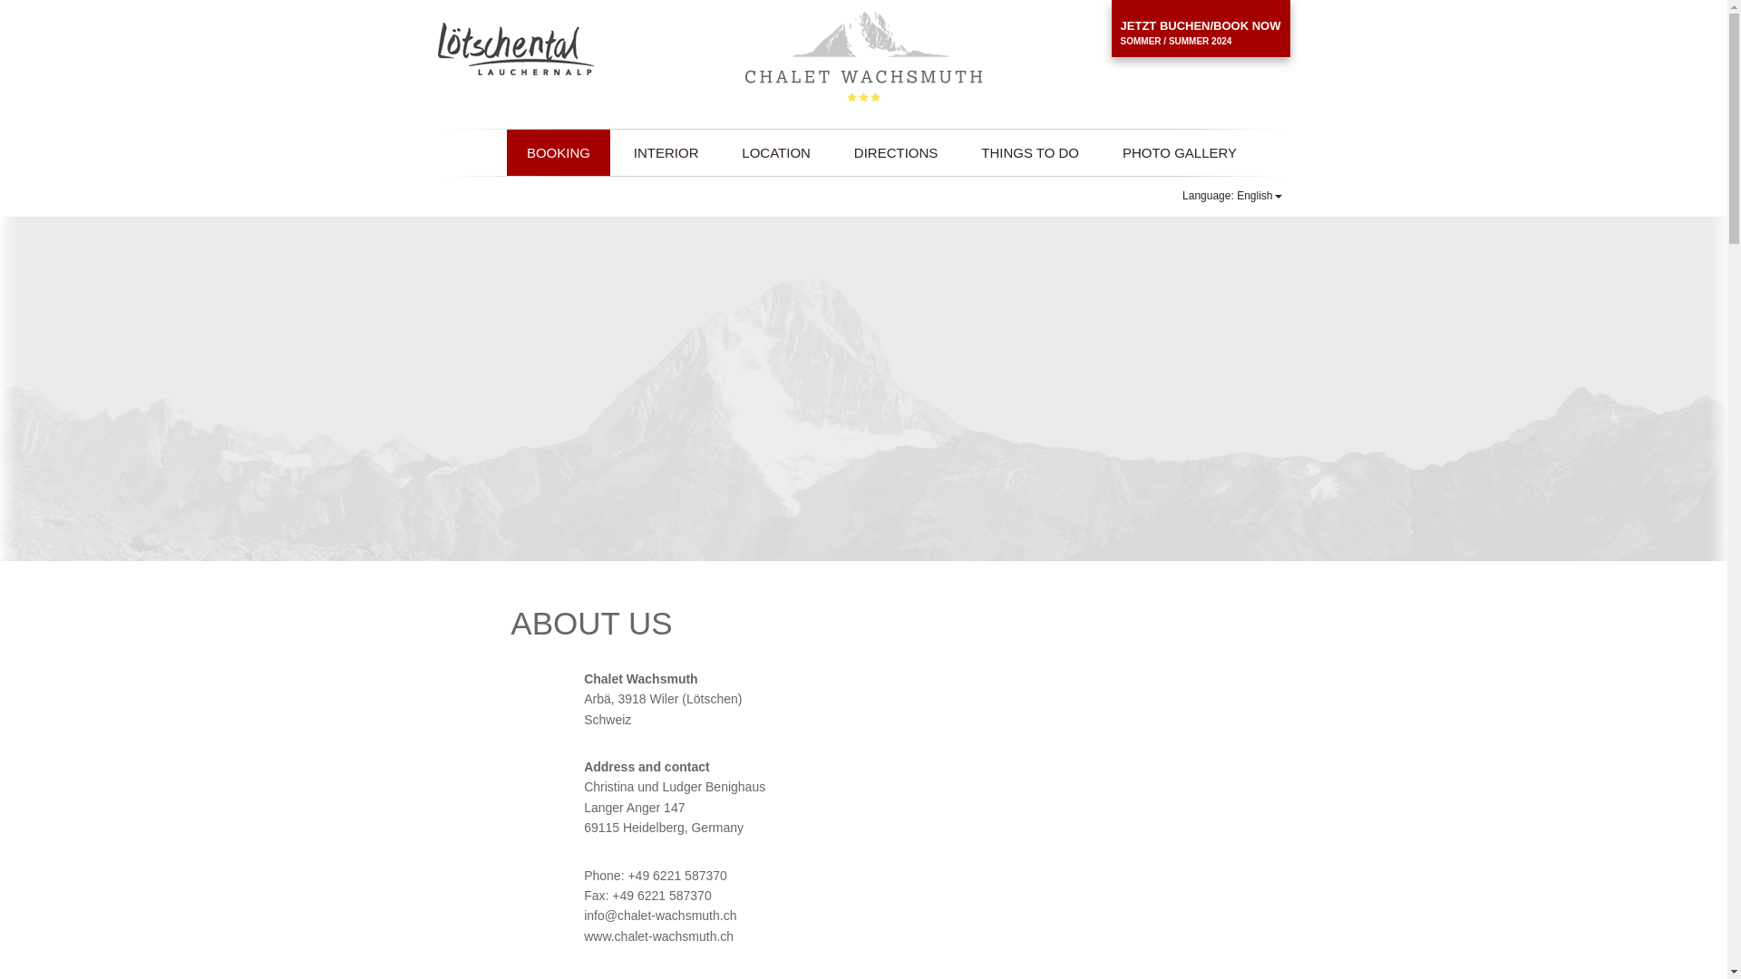 Image resolution: width=1741 pixels, height=979 pixels. What do you see at coordinates (559, 152) in the screenshot?
I see `BOOKING` at bounding box center [559, 152].